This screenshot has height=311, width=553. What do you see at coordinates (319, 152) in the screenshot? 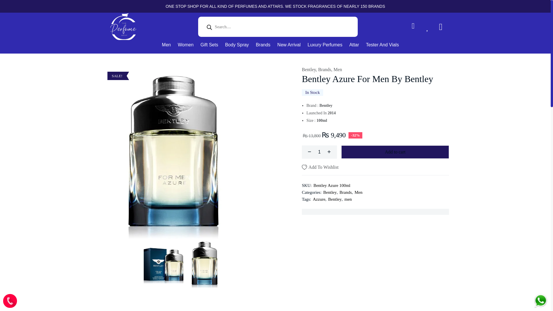
I see `1` at bounding box center [319, 152].